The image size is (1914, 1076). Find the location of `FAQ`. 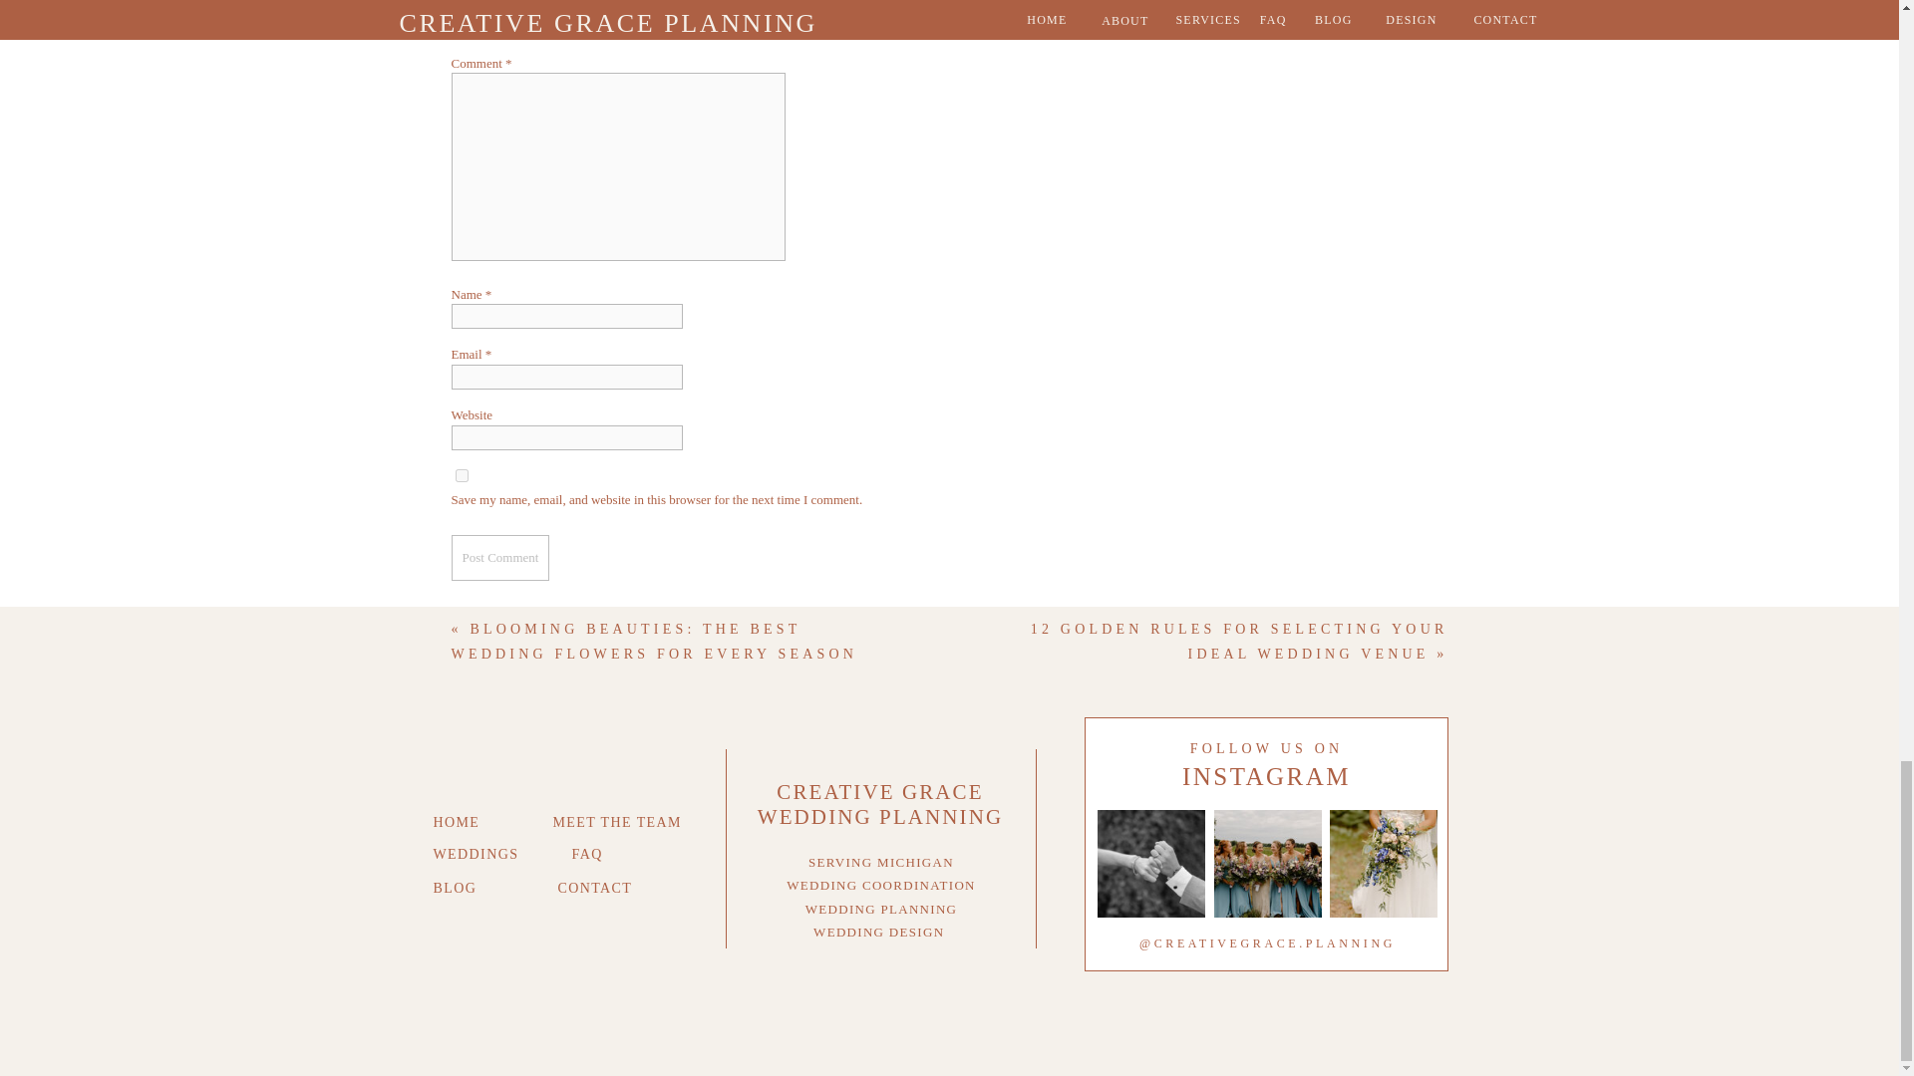

FAQ is located at coordinates (626, 851).